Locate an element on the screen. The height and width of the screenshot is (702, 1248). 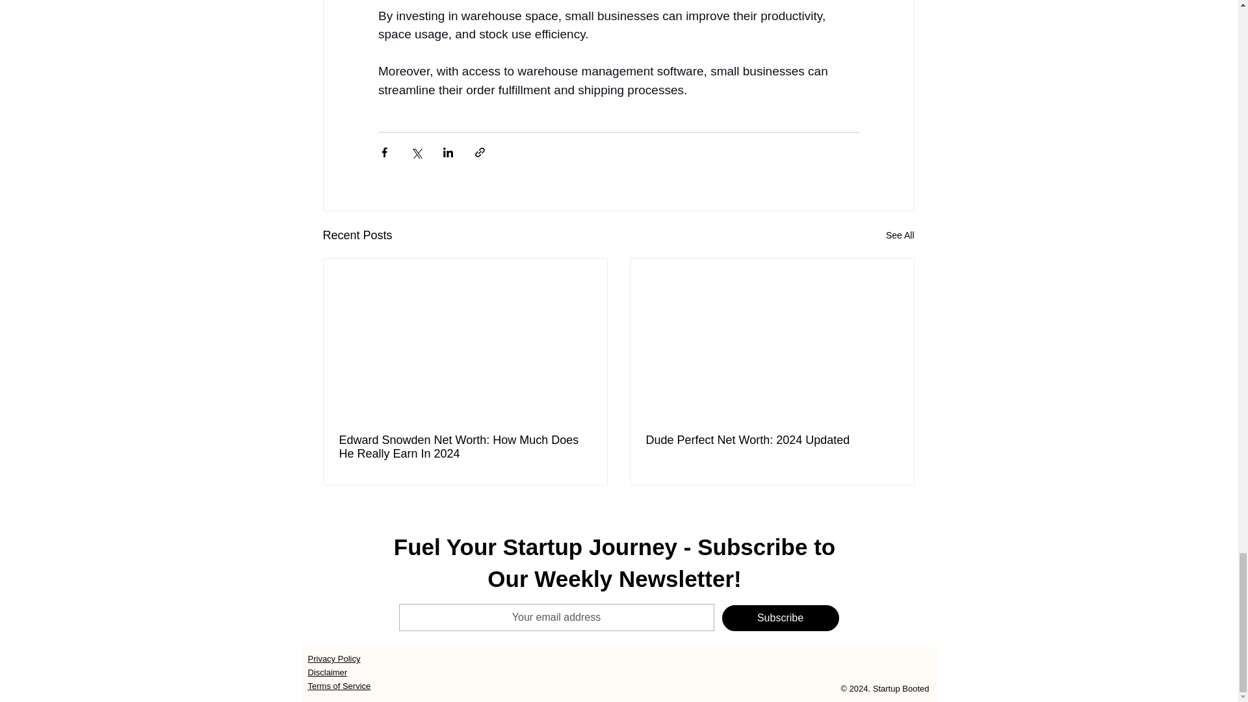
Privacy Policy is located at coordinates (334, 658).